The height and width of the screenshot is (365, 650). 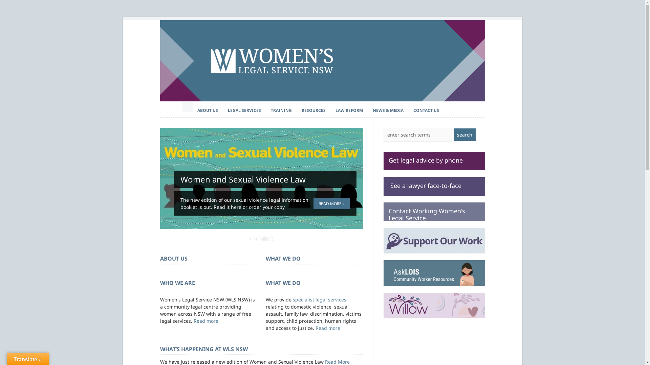 I want to click on Read more, so click(x=206, y=321).